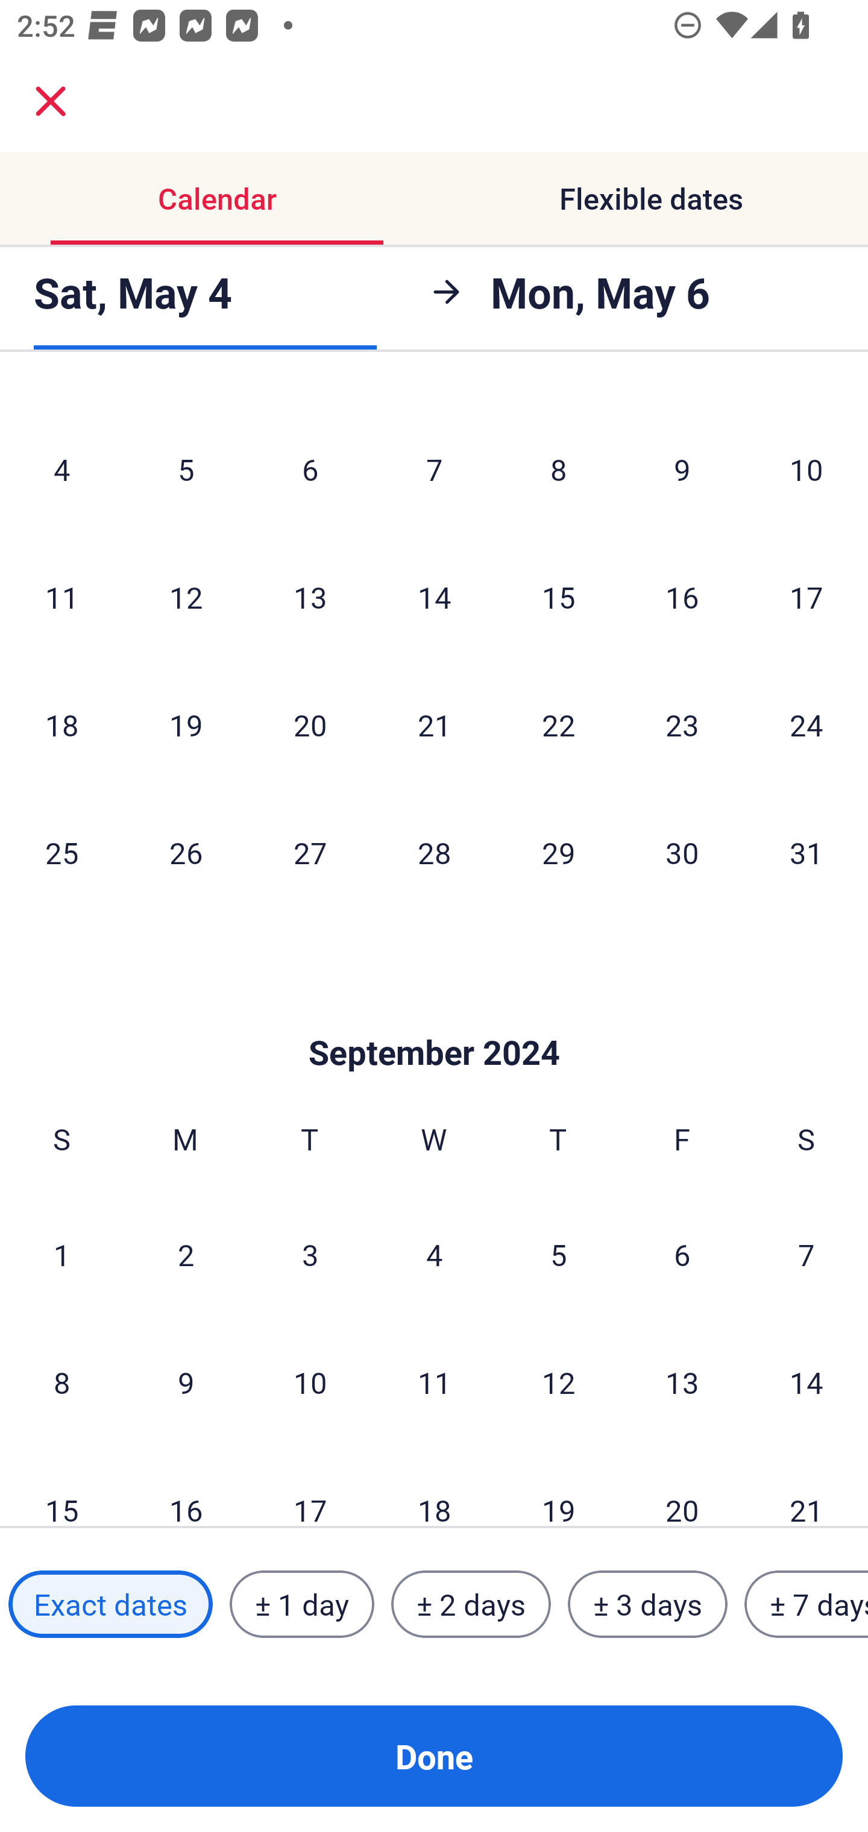 The height and width of the screenshot is (1832, 868). I want to click on 13 Friday, September 13, 2024, so click(682, 1382).